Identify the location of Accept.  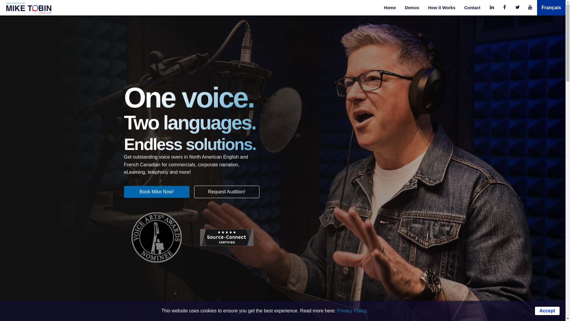
(547, 311).